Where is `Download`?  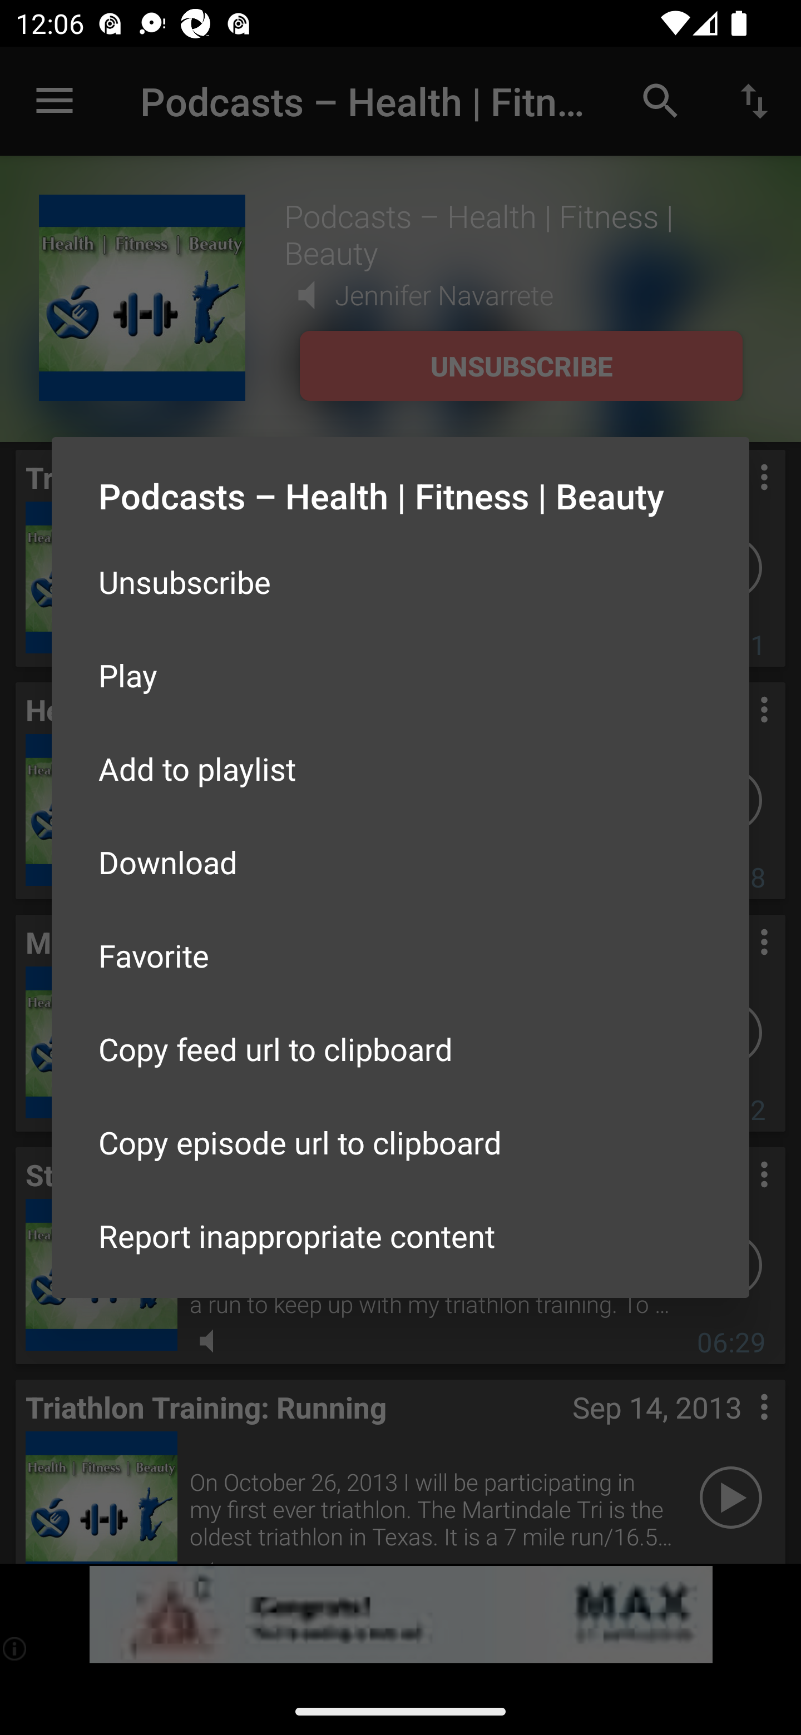
Download is located at coordinates (400, 862).